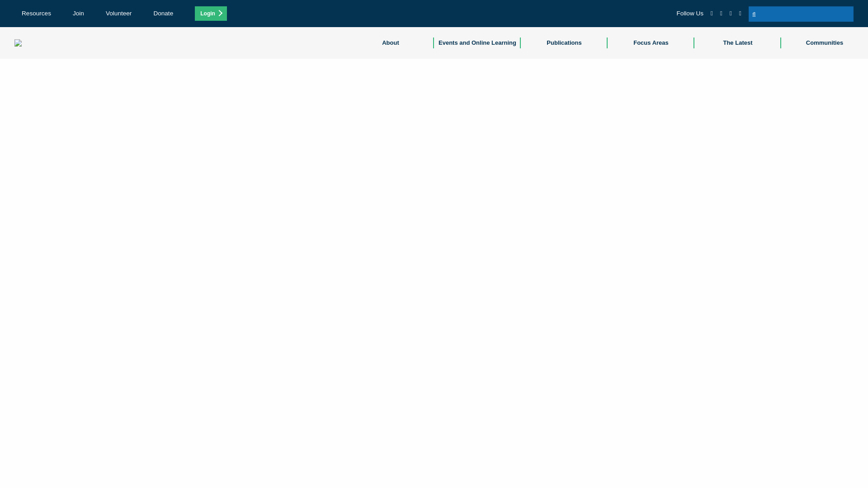 Image resolution: width=868 pixels, height=488 pixels. Describe the element at coordinates (118, 13) in the screenshot. I see `Volunteer` at that location.